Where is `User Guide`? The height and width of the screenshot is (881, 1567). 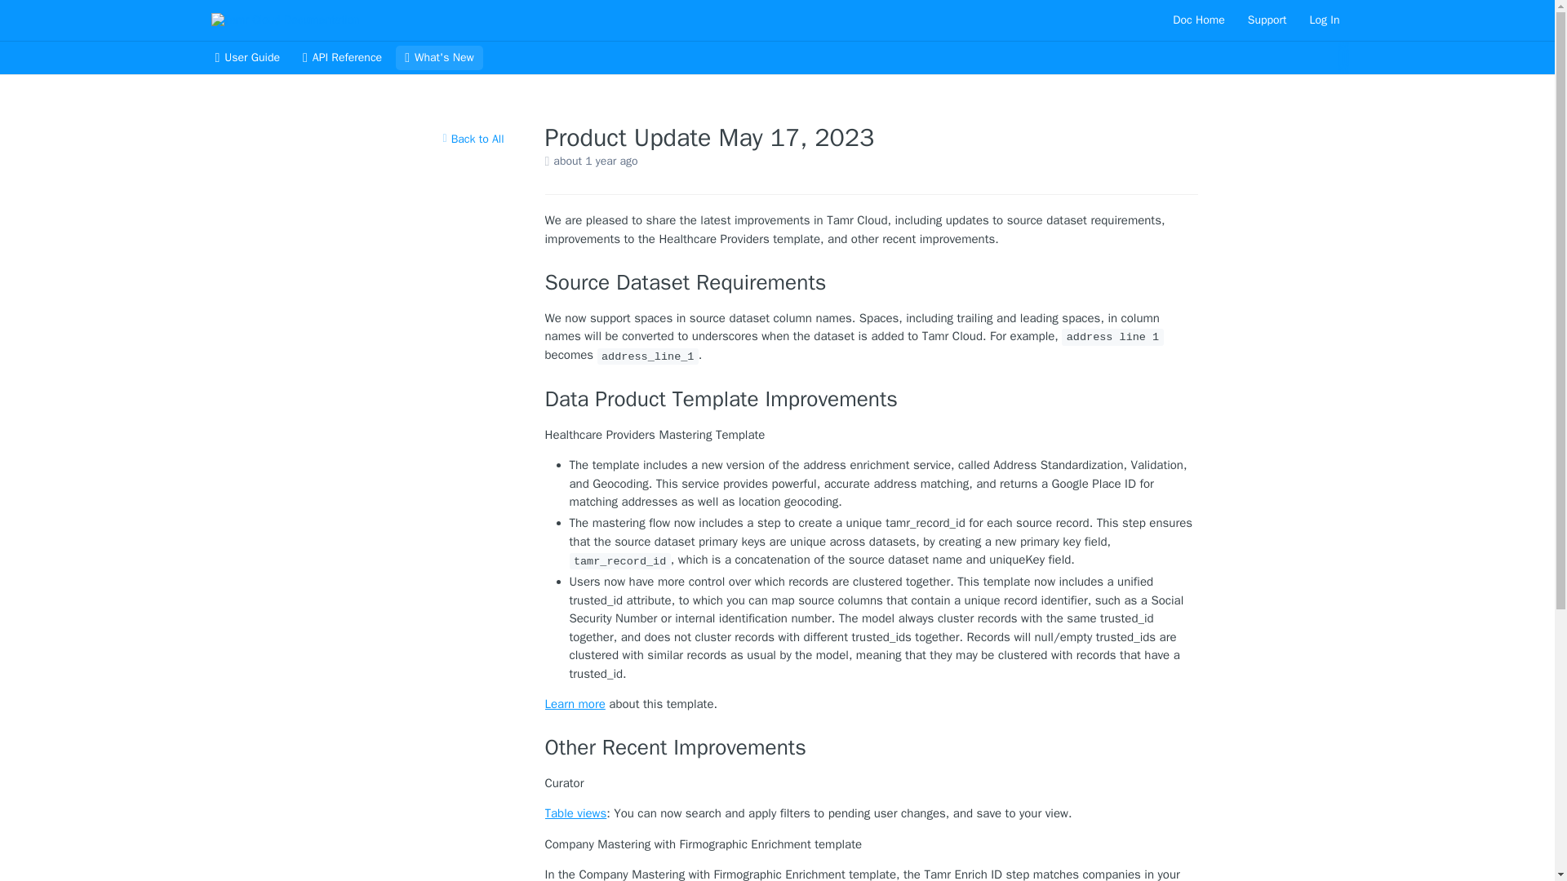 User Guide is located at coordinates (246, 58).